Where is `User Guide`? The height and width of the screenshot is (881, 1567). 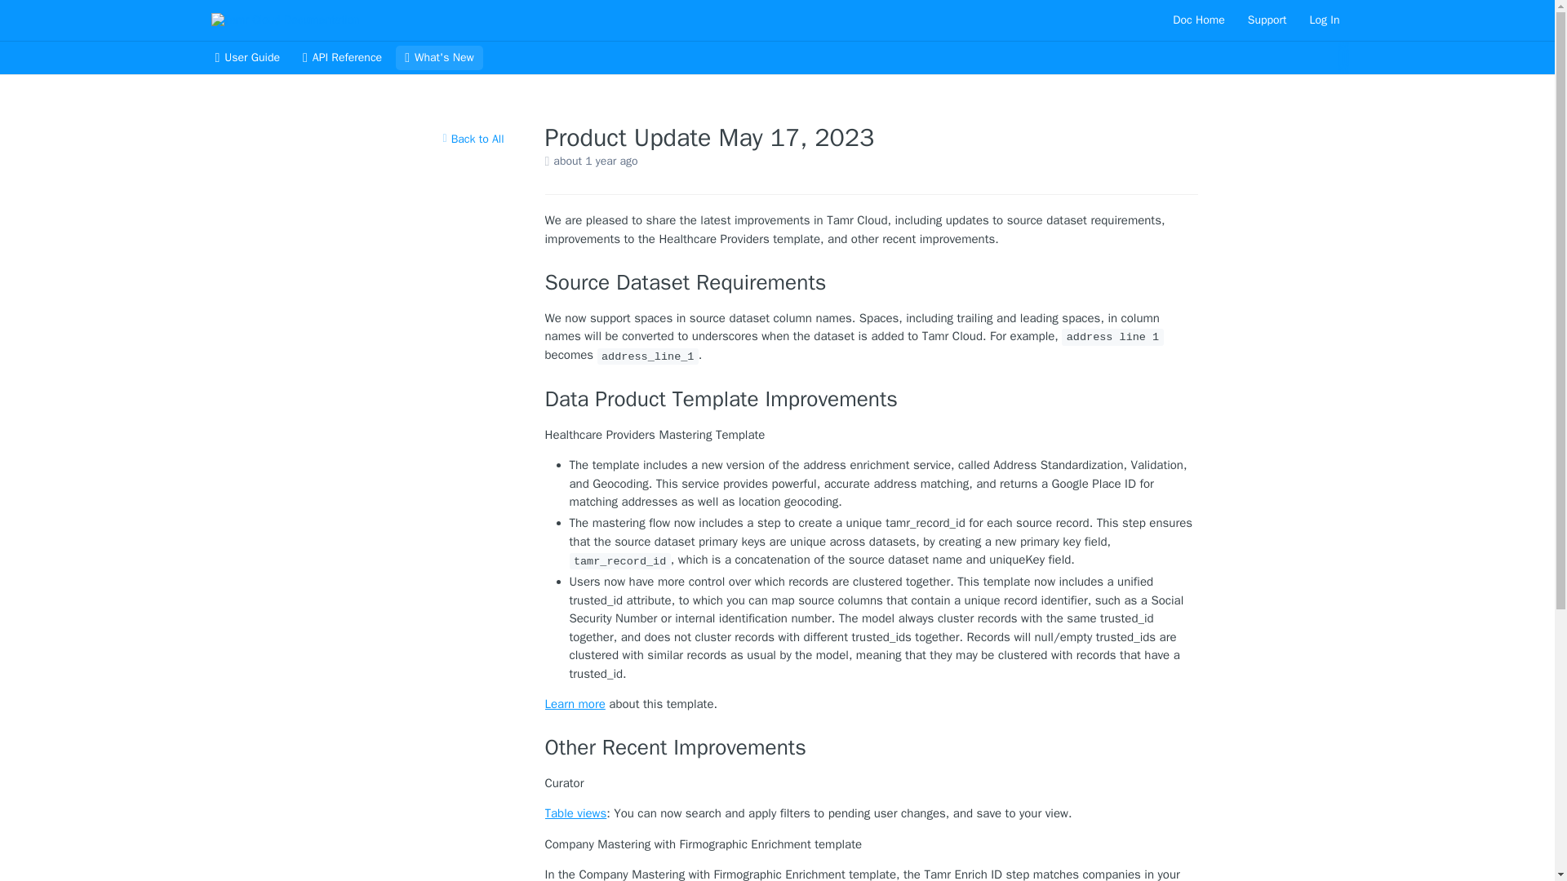 User Guide is located at coordinates (246, 58).